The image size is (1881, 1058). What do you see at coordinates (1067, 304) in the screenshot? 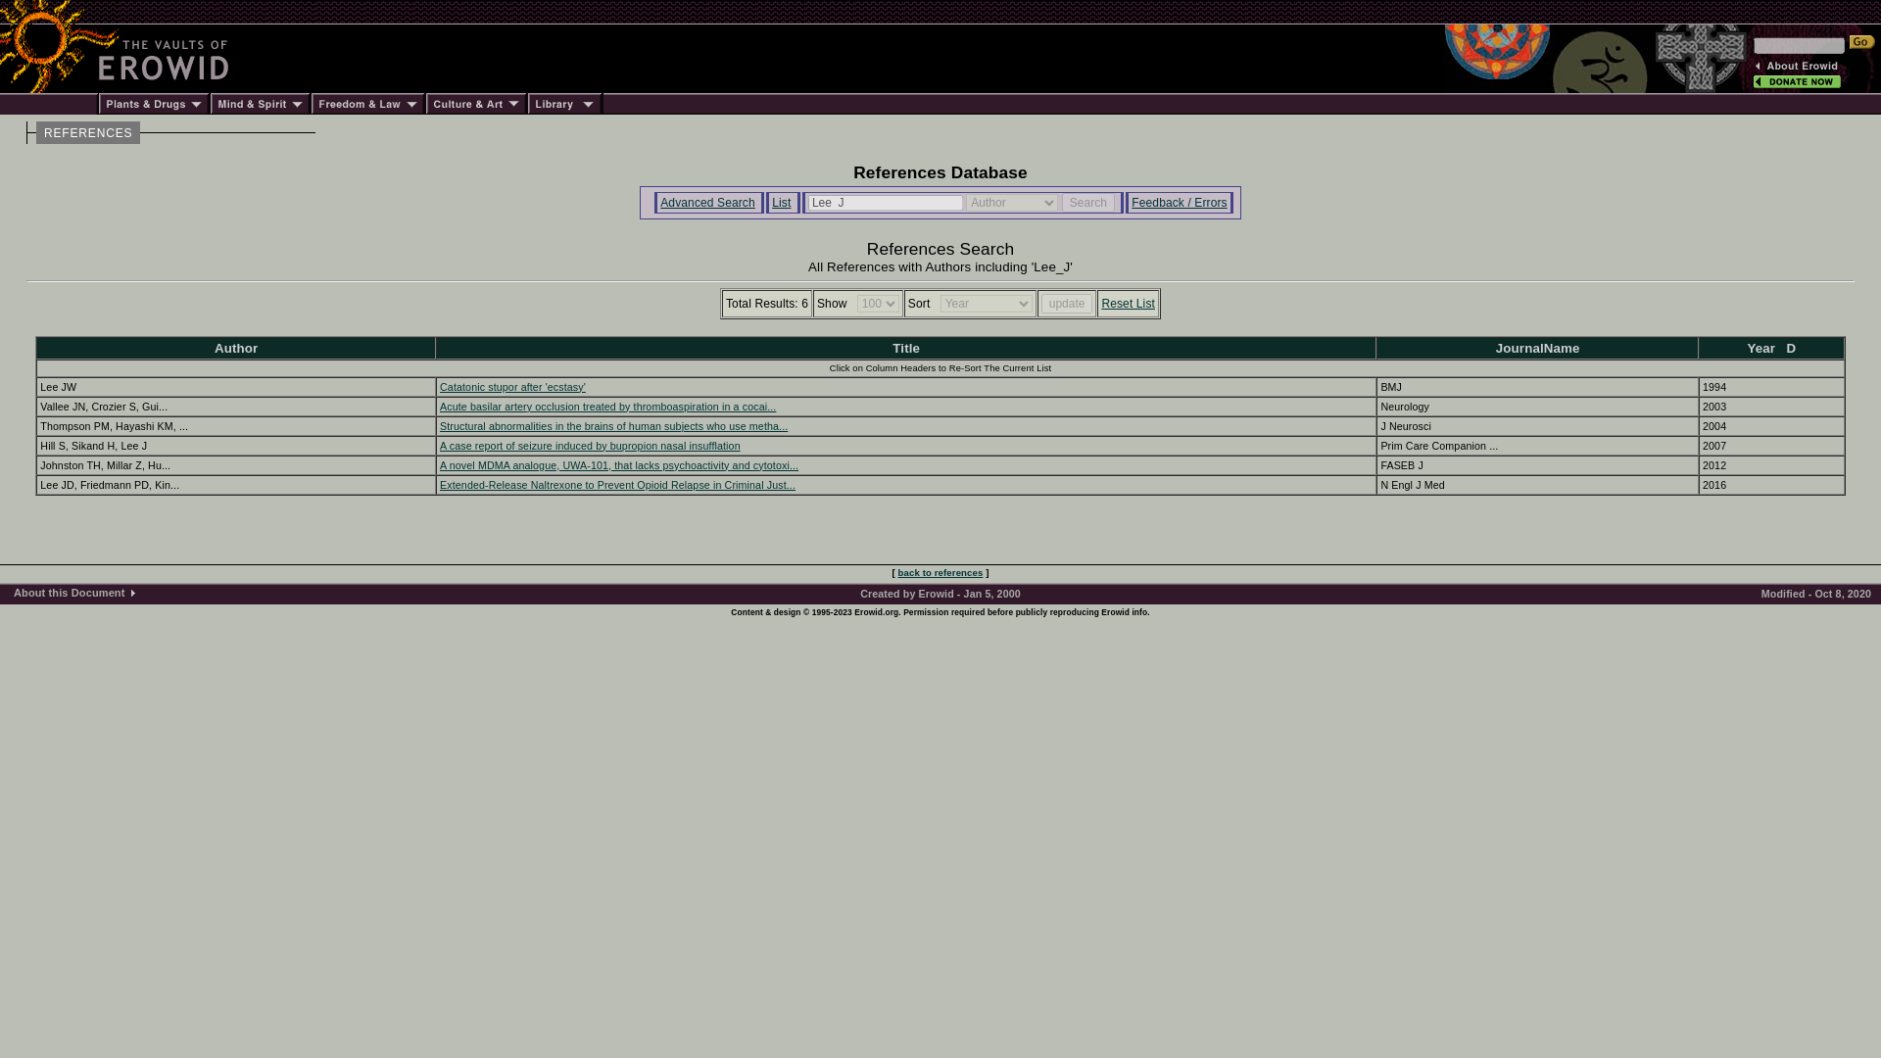
I see `update` at bounding box center [1067, 304].